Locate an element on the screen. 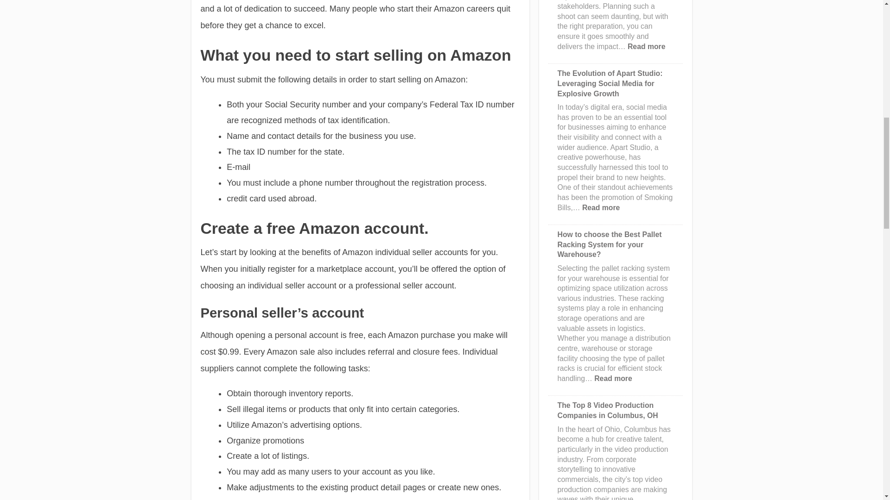  The Top 8 Video Production Companies in Columbus, OH is located at coordinates (646, 46).